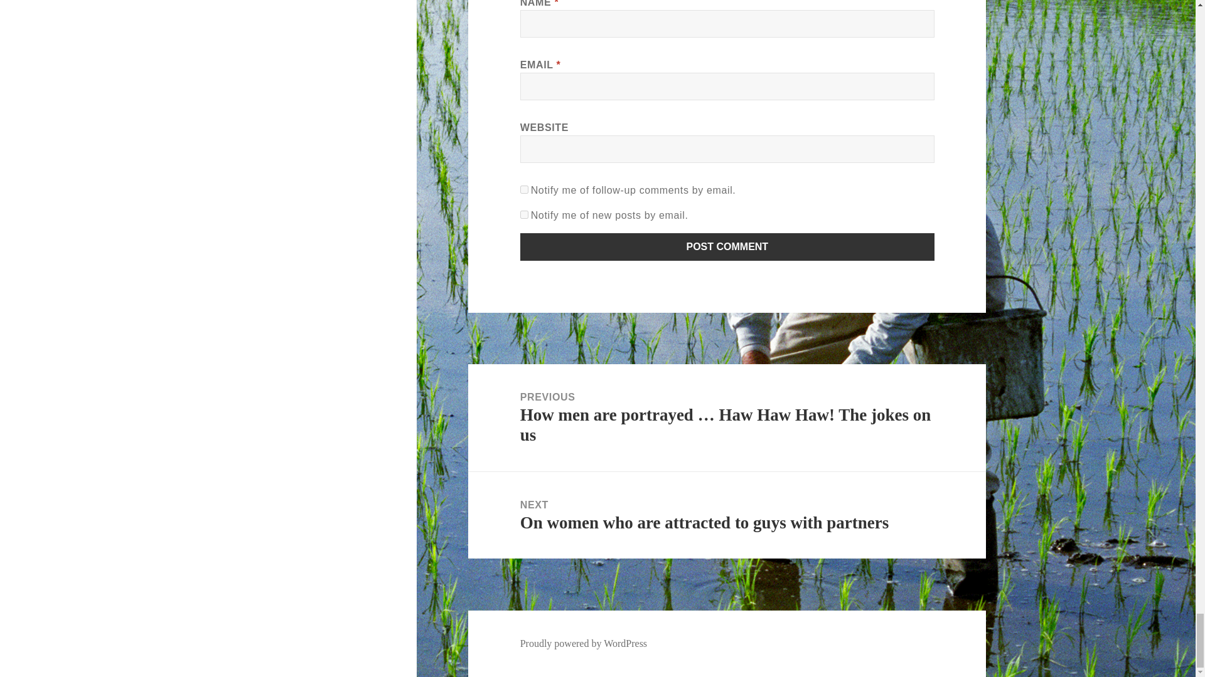 The height and width of the screenshot is (677, 1205). What do you see at coordinates (727, 246) in the screenshot?
I see `Post Comment` at bounding box center [727, 246].